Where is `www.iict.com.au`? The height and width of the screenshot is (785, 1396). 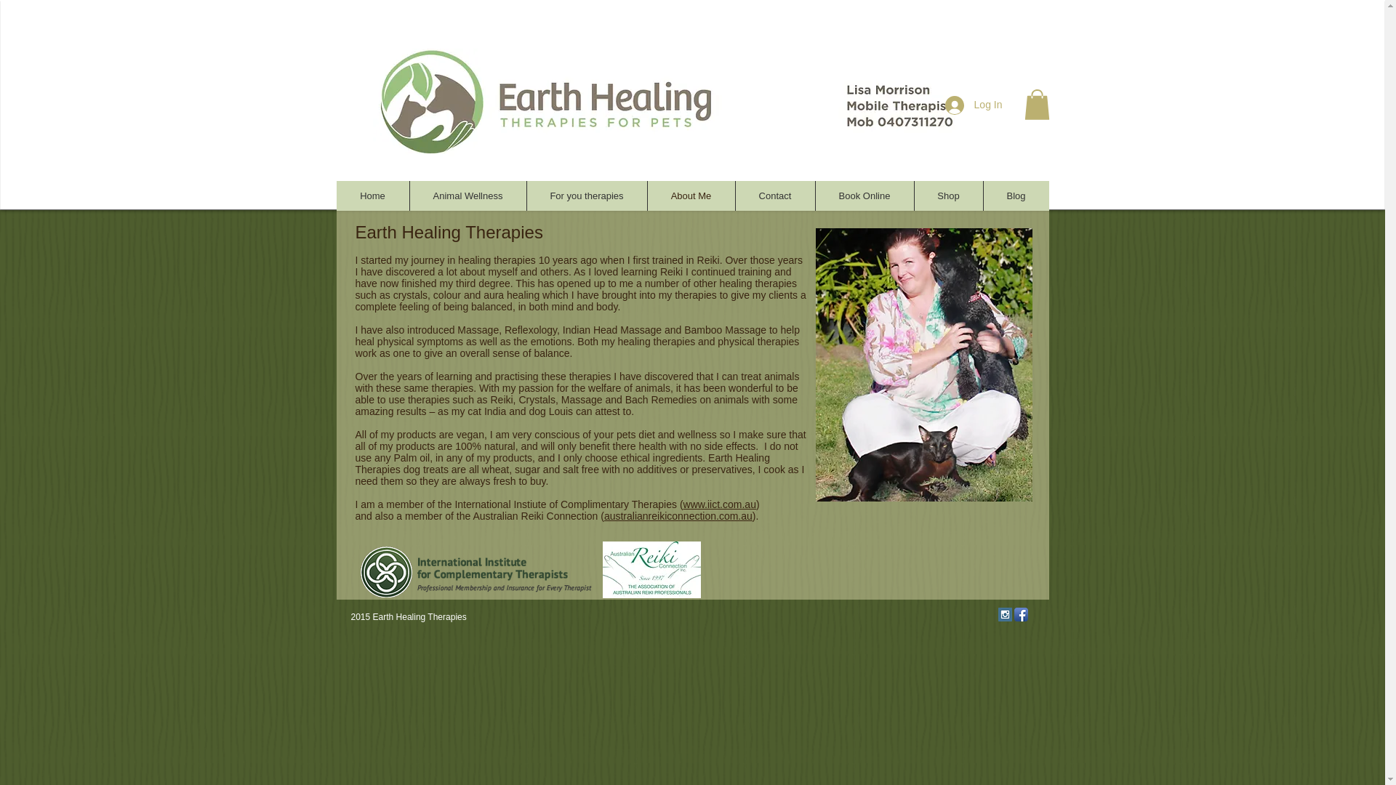
www.iict.com.au is located at coordinates (720, 504).